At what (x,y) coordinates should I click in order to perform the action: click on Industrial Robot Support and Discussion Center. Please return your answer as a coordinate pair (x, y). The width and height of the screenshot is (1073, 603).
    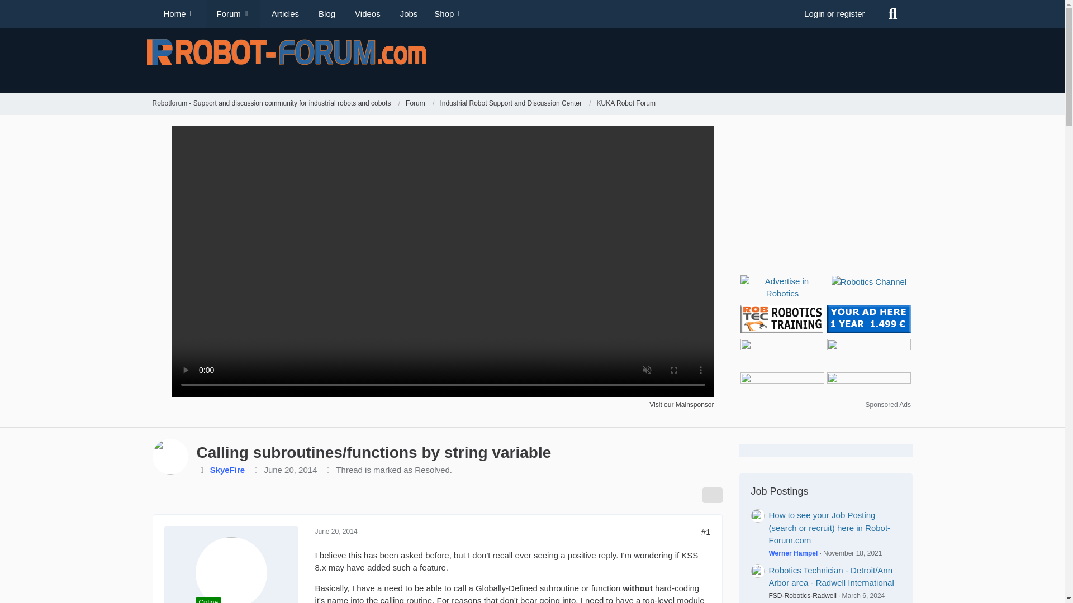
    Looking at the image, I should click on (511, 104).